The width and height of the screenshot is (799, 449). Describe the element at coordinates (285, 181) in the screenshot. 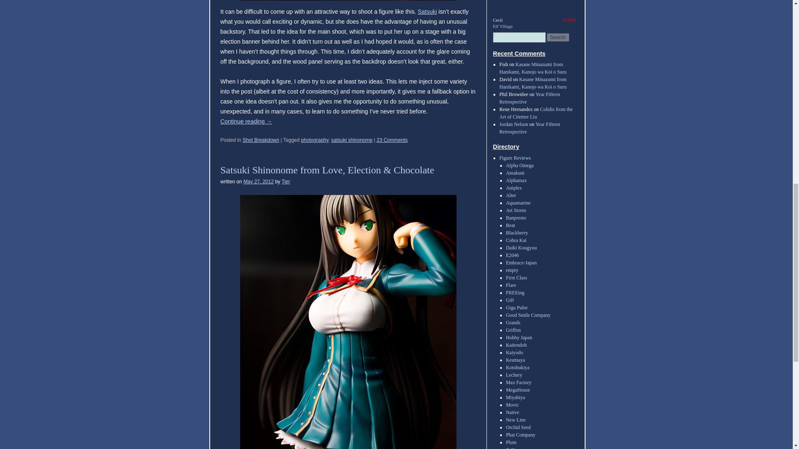

I see `Tier` at that location.